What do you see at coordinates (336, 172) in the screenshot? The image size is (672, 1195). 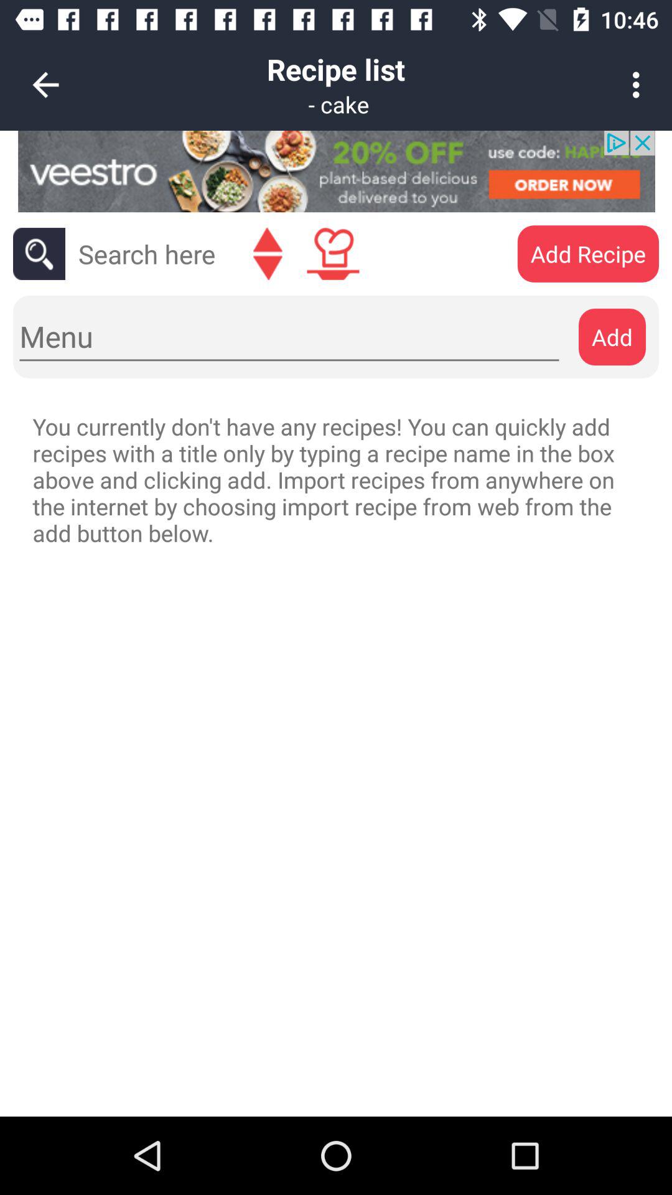 I see `go to advertisement` at bounding box center [336, 172].